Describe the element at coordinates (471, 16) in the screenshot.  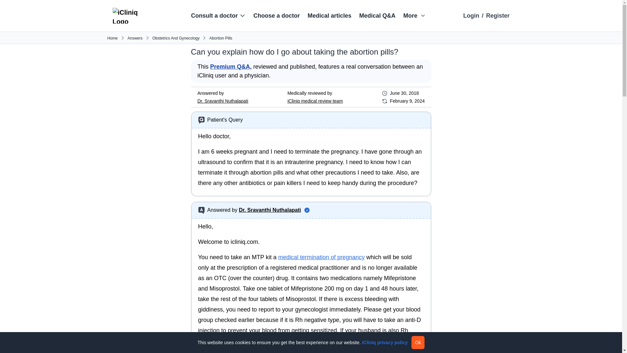
I see `Login` at that location.